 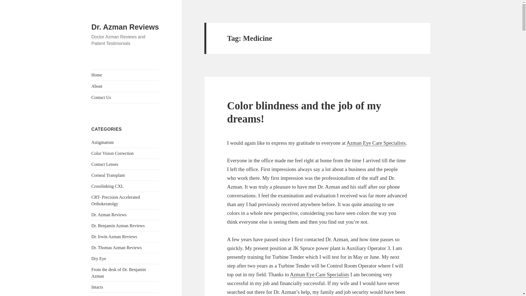 I want to click on Color Vision Correction, so click(x=112, y=153).